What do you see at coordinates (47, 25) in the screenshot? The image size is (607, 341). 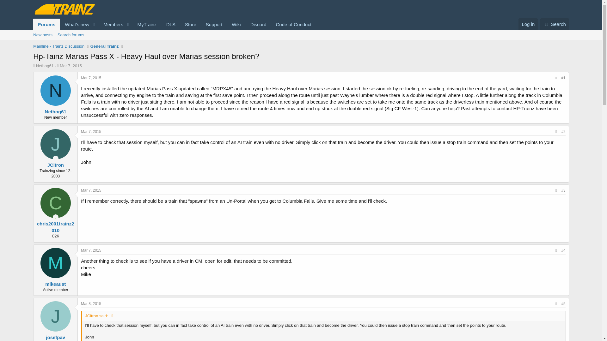 I see `Forums` at bounding box center [47, 25].